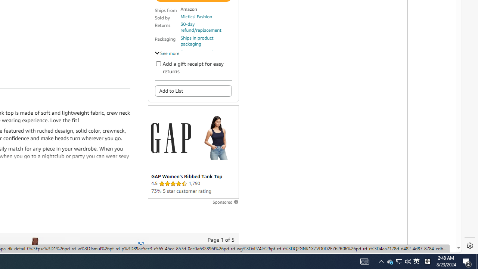 Image resolution: width=478 pixels, height=269 pixels. I want to click on Add a gift receipt for easy returns, so click(158, 64).